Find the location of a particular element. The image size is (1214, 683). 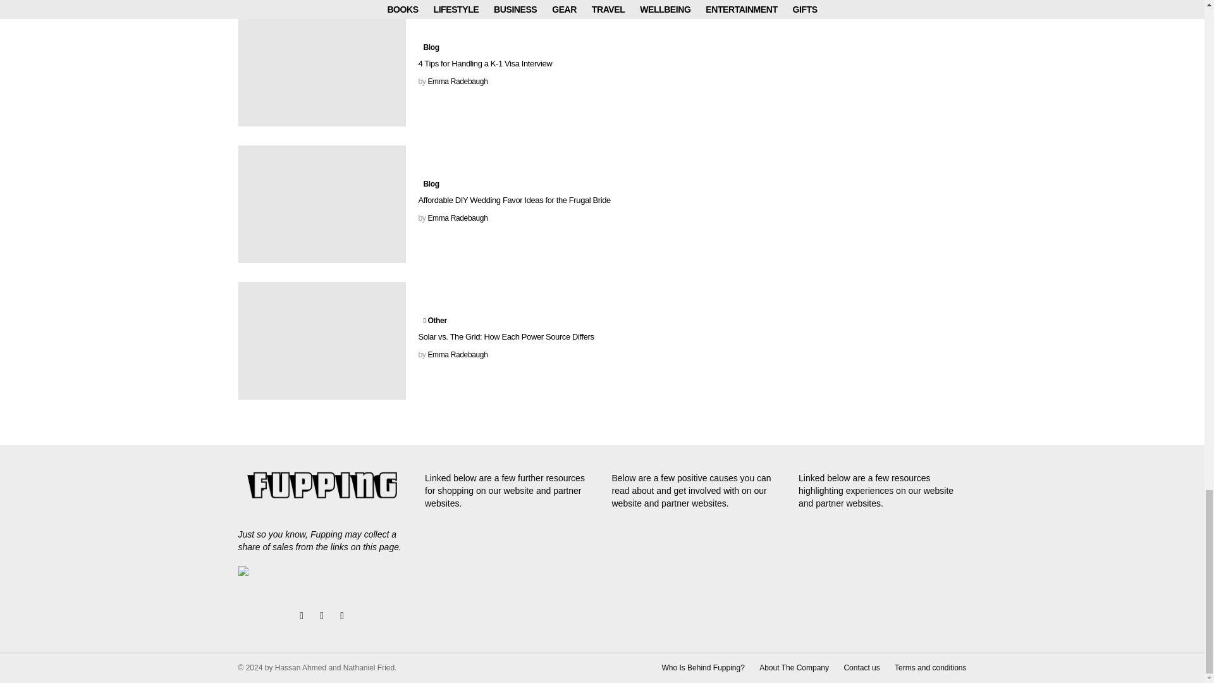

Posts by Emma Radebaugh is located at coordinates (457, 82).